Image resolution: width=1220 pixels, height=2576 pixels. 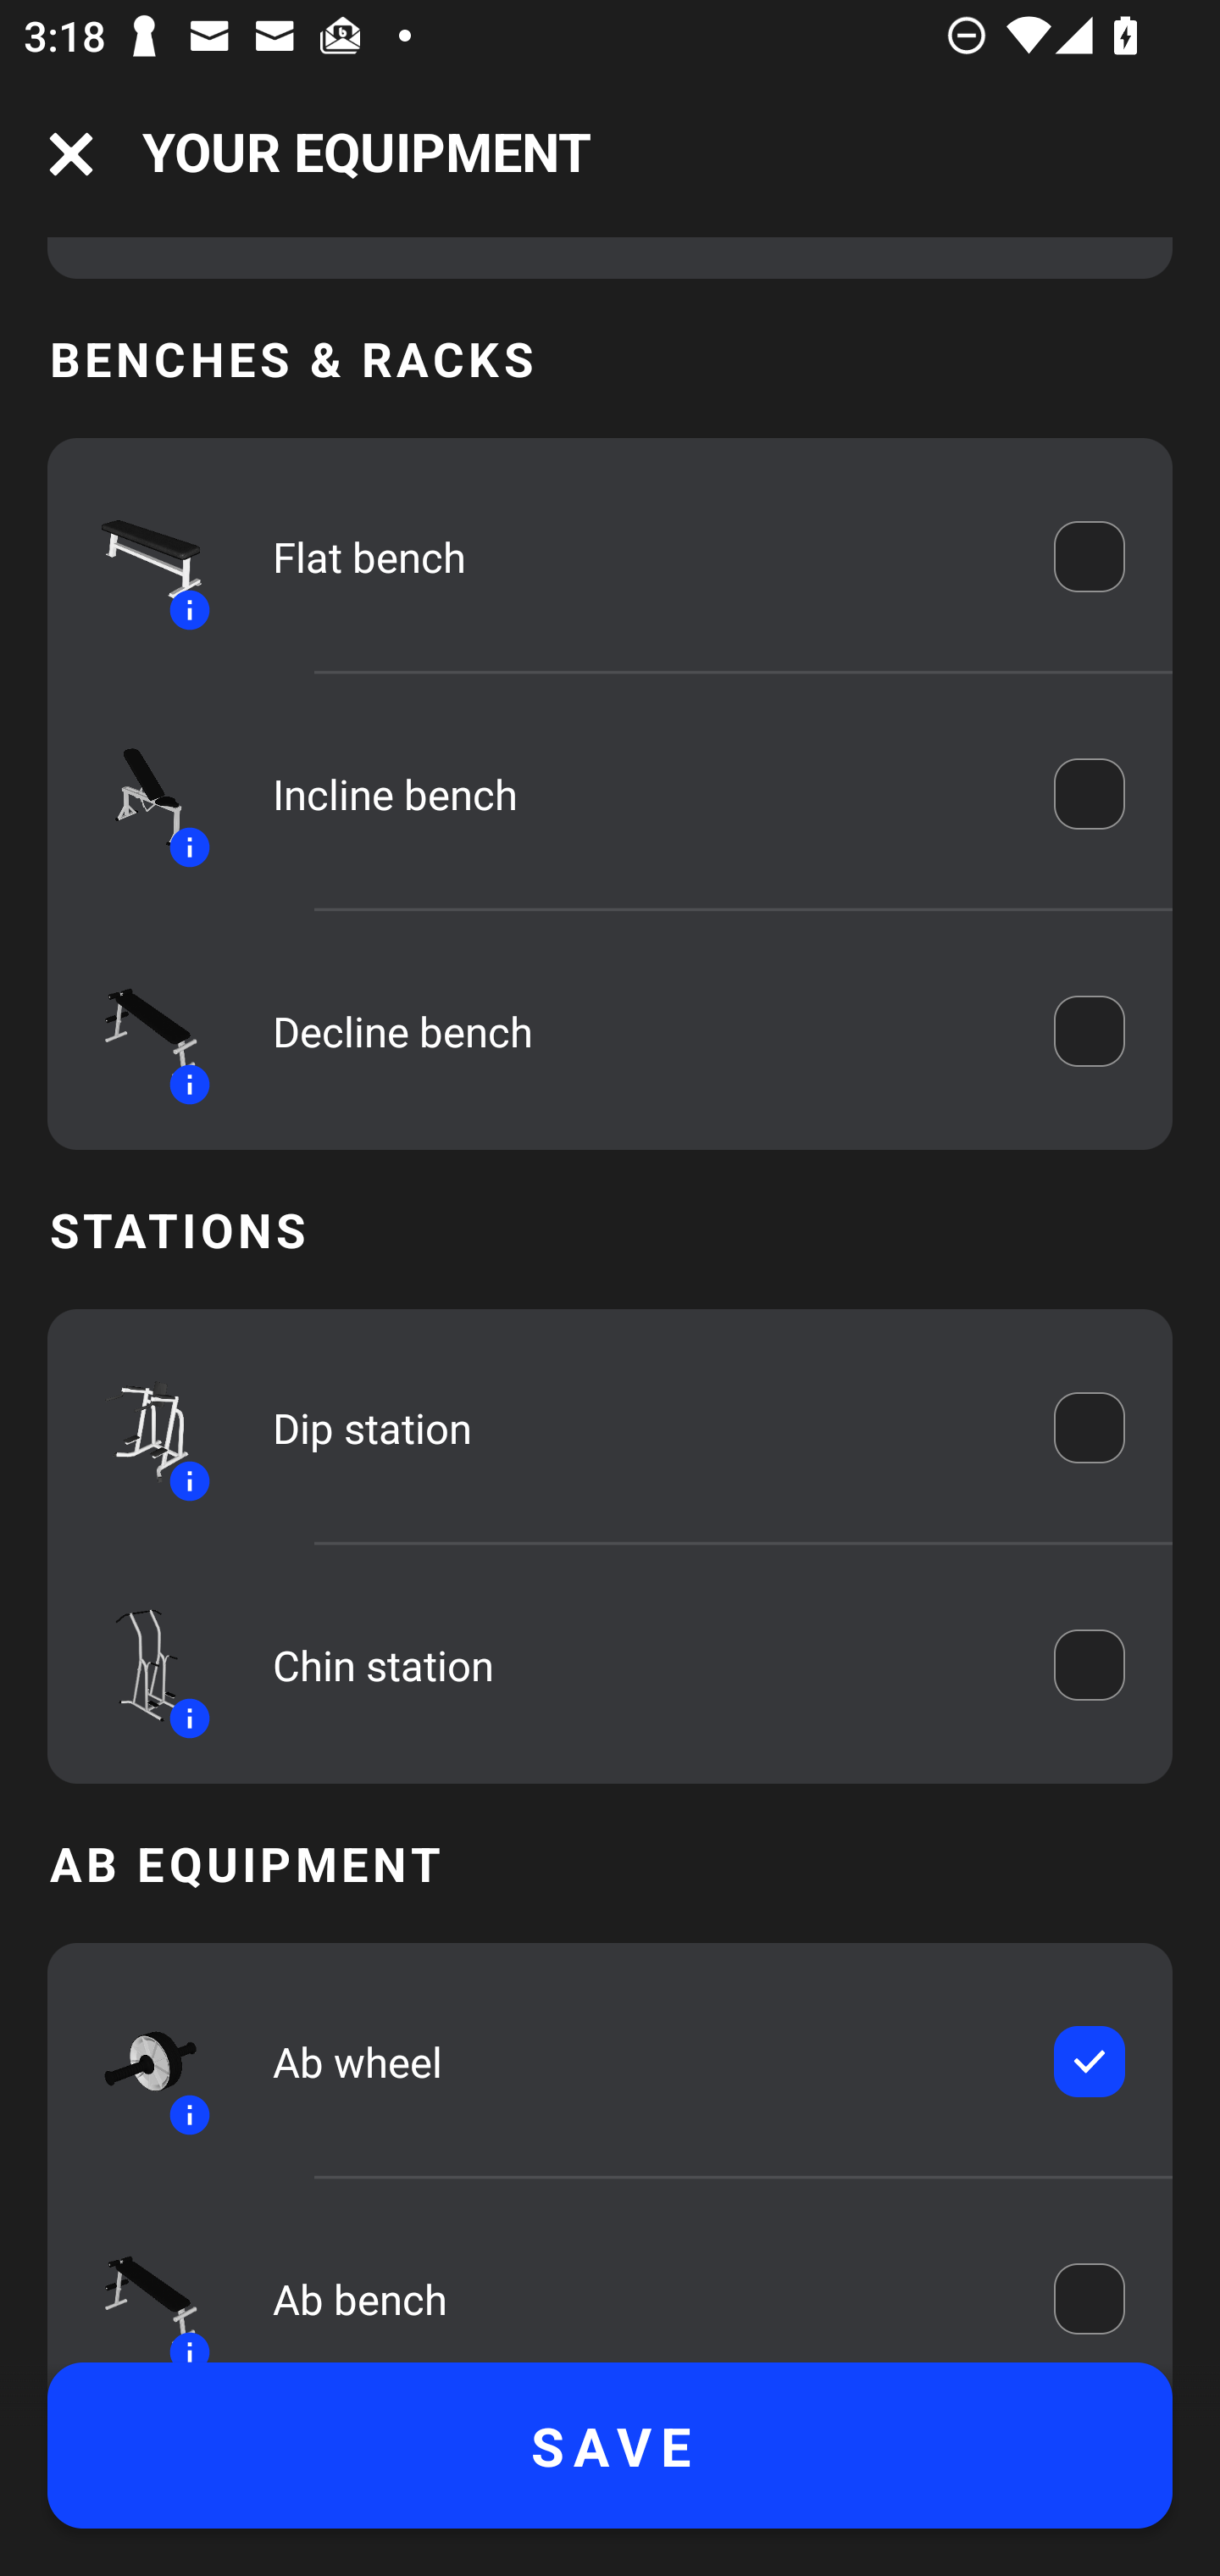 What do you see at coordinates (71, 154) in the screenshot?
I see `Navigation icon` at bounding box center [71, 154].